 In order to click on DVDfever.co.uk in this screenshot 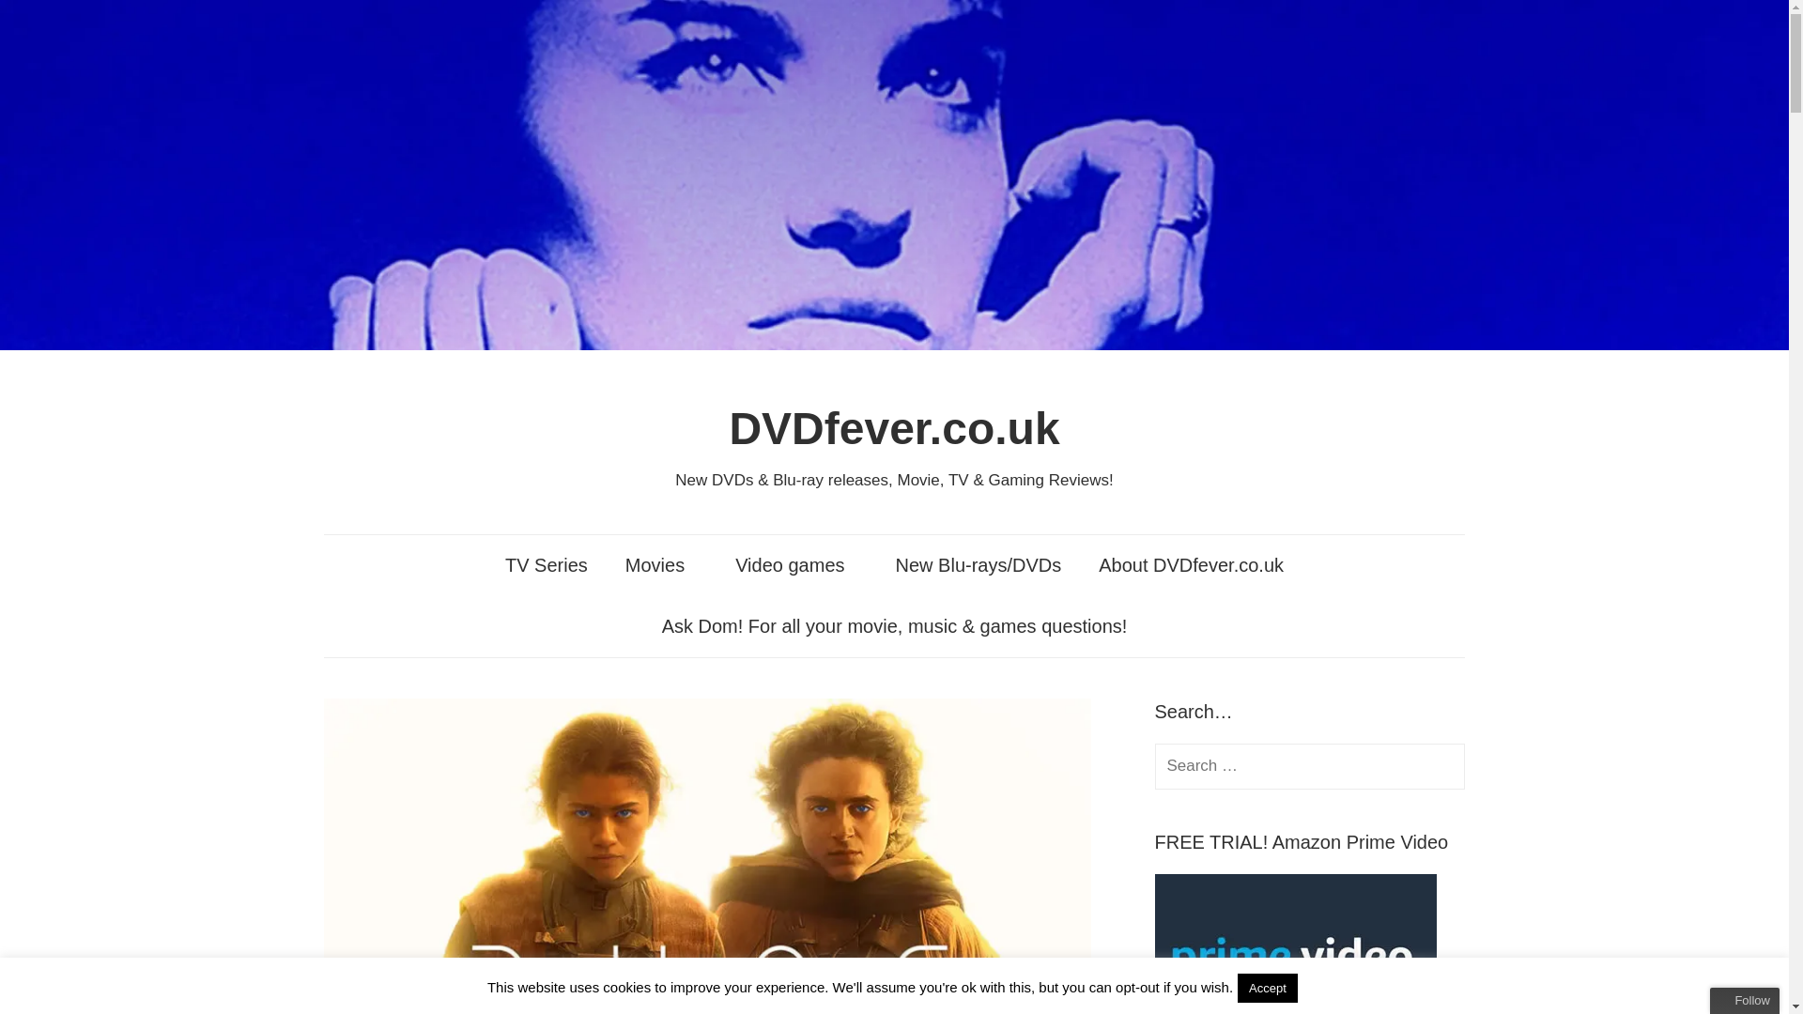, I will do `click(894, 428)`.